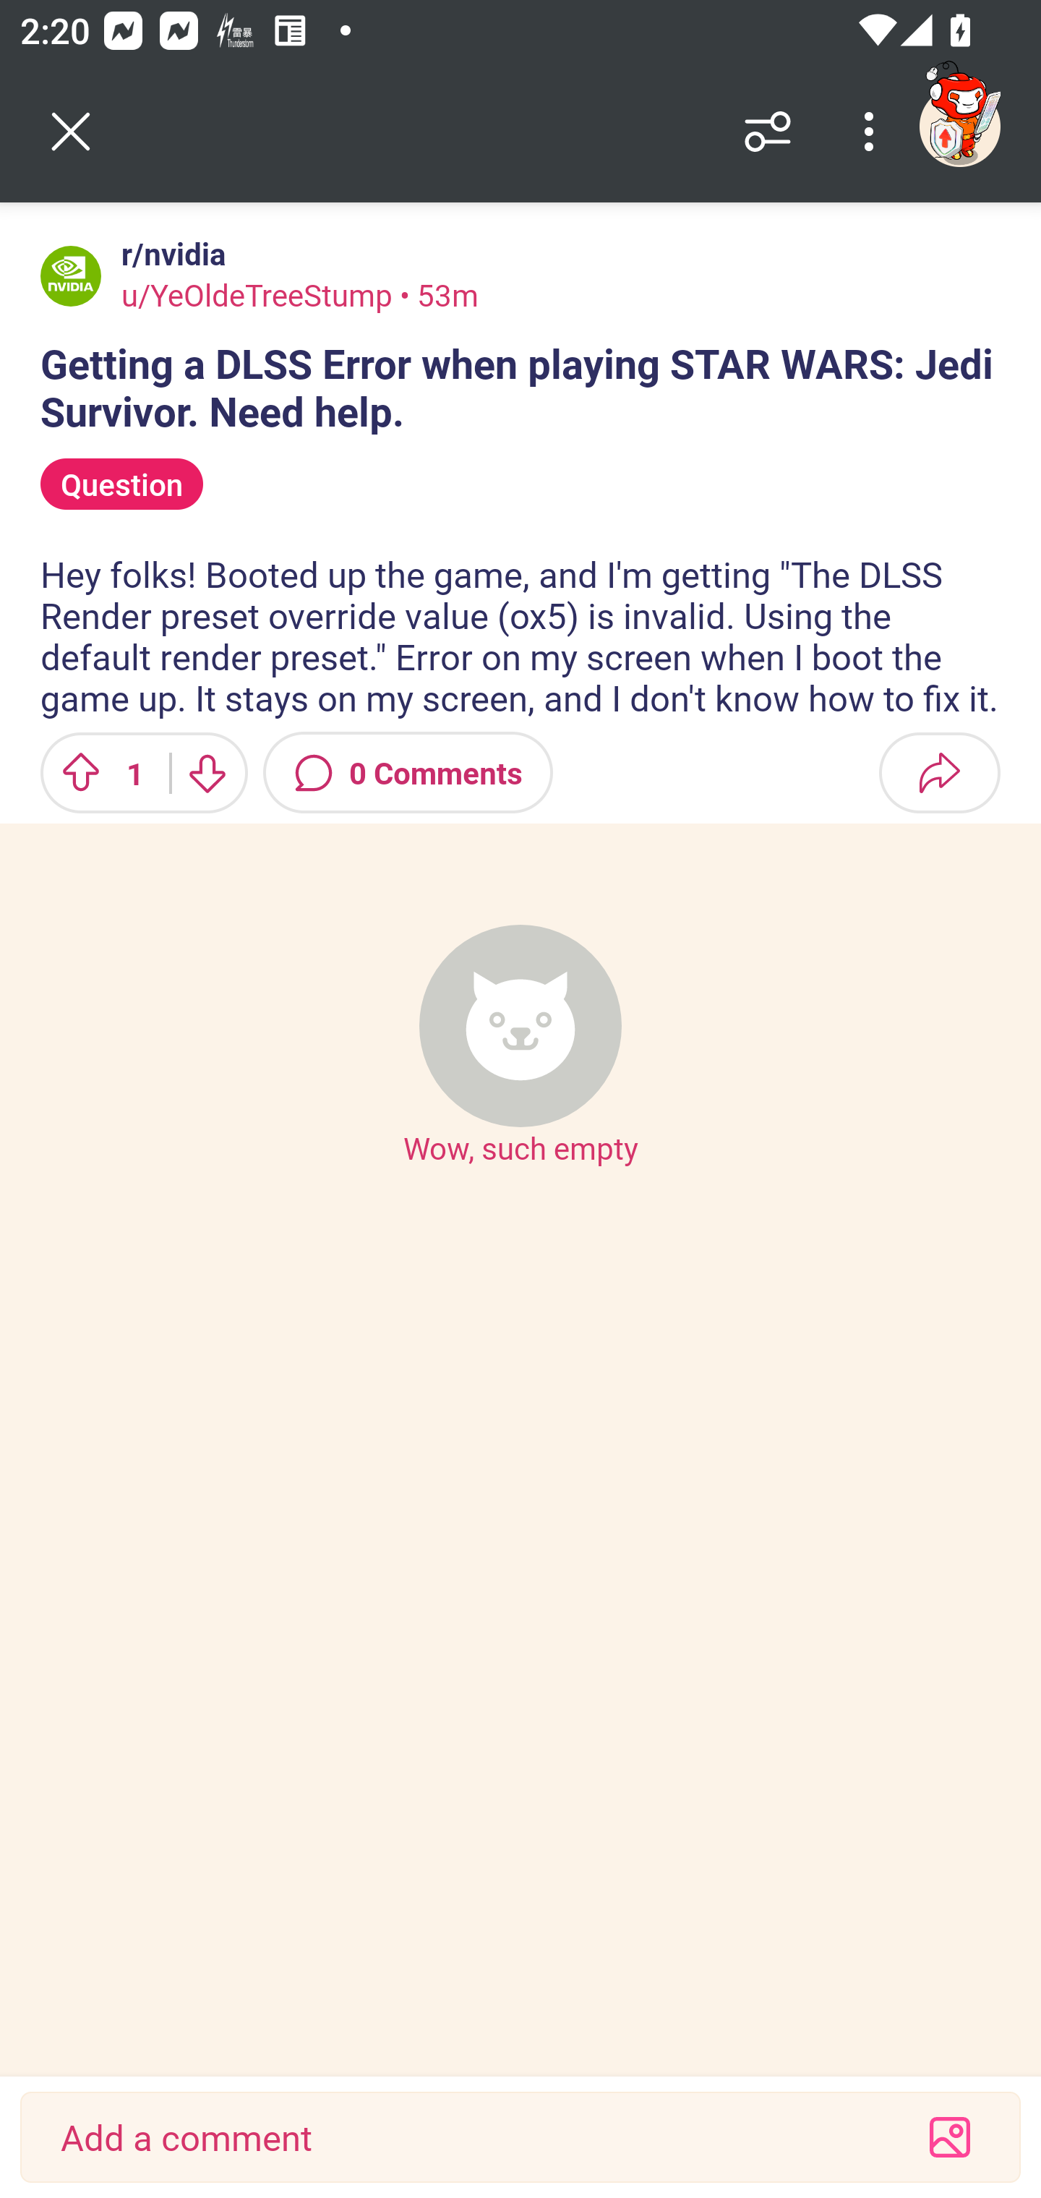 The image size is (1041, 2198). I want to click on Add an image, so click(950, 2137).